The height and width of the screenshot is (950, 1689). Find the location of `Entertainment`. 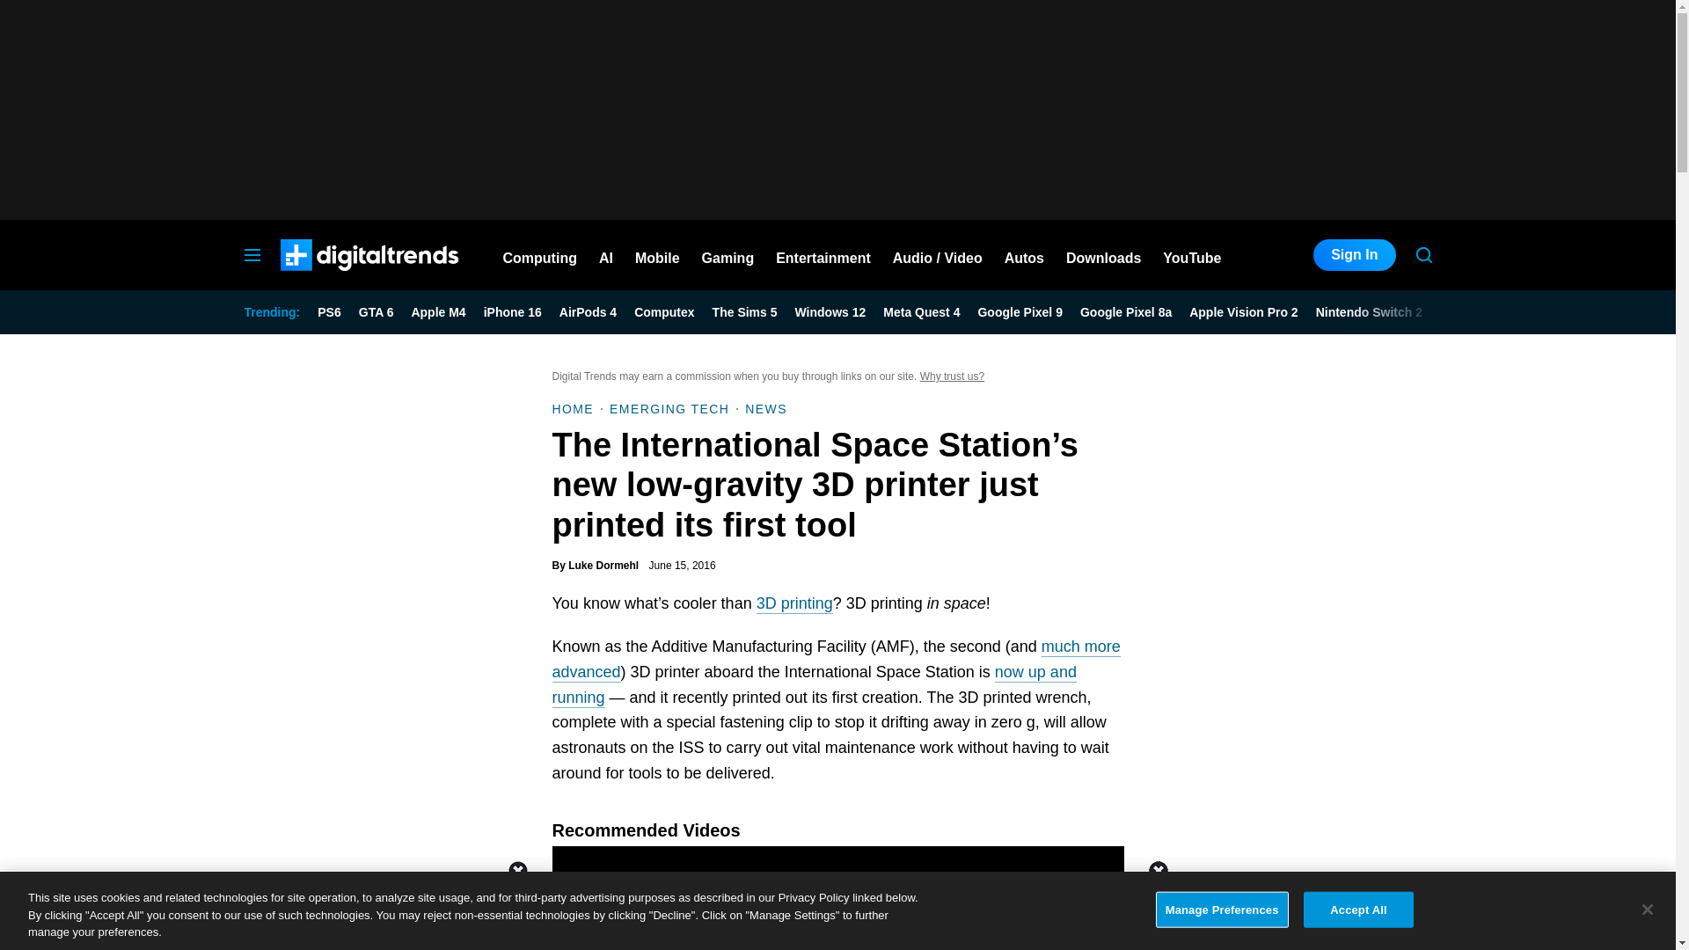

Entertainment is located at coordinates (823, 255).